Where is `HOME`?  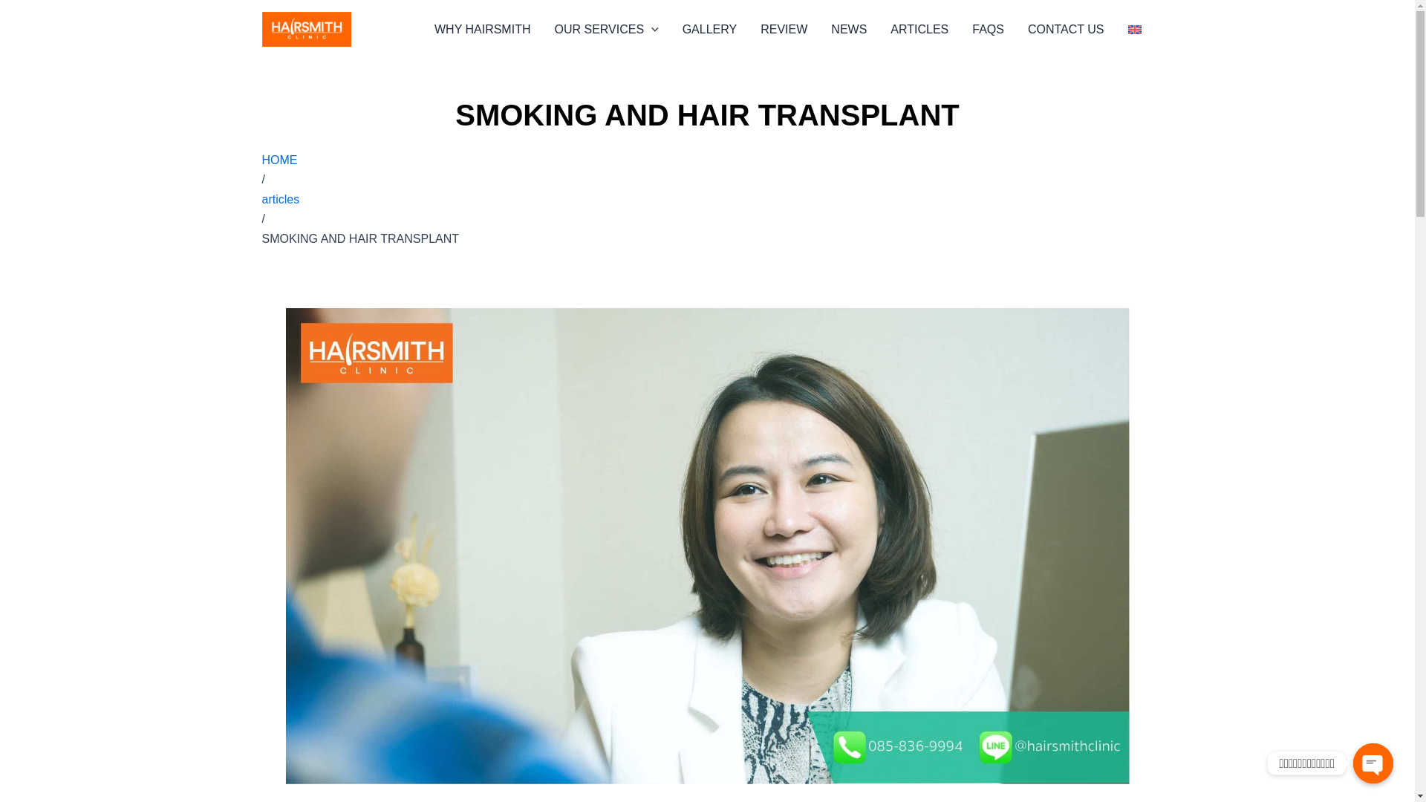 HOME is located at coordinates (279, 160).